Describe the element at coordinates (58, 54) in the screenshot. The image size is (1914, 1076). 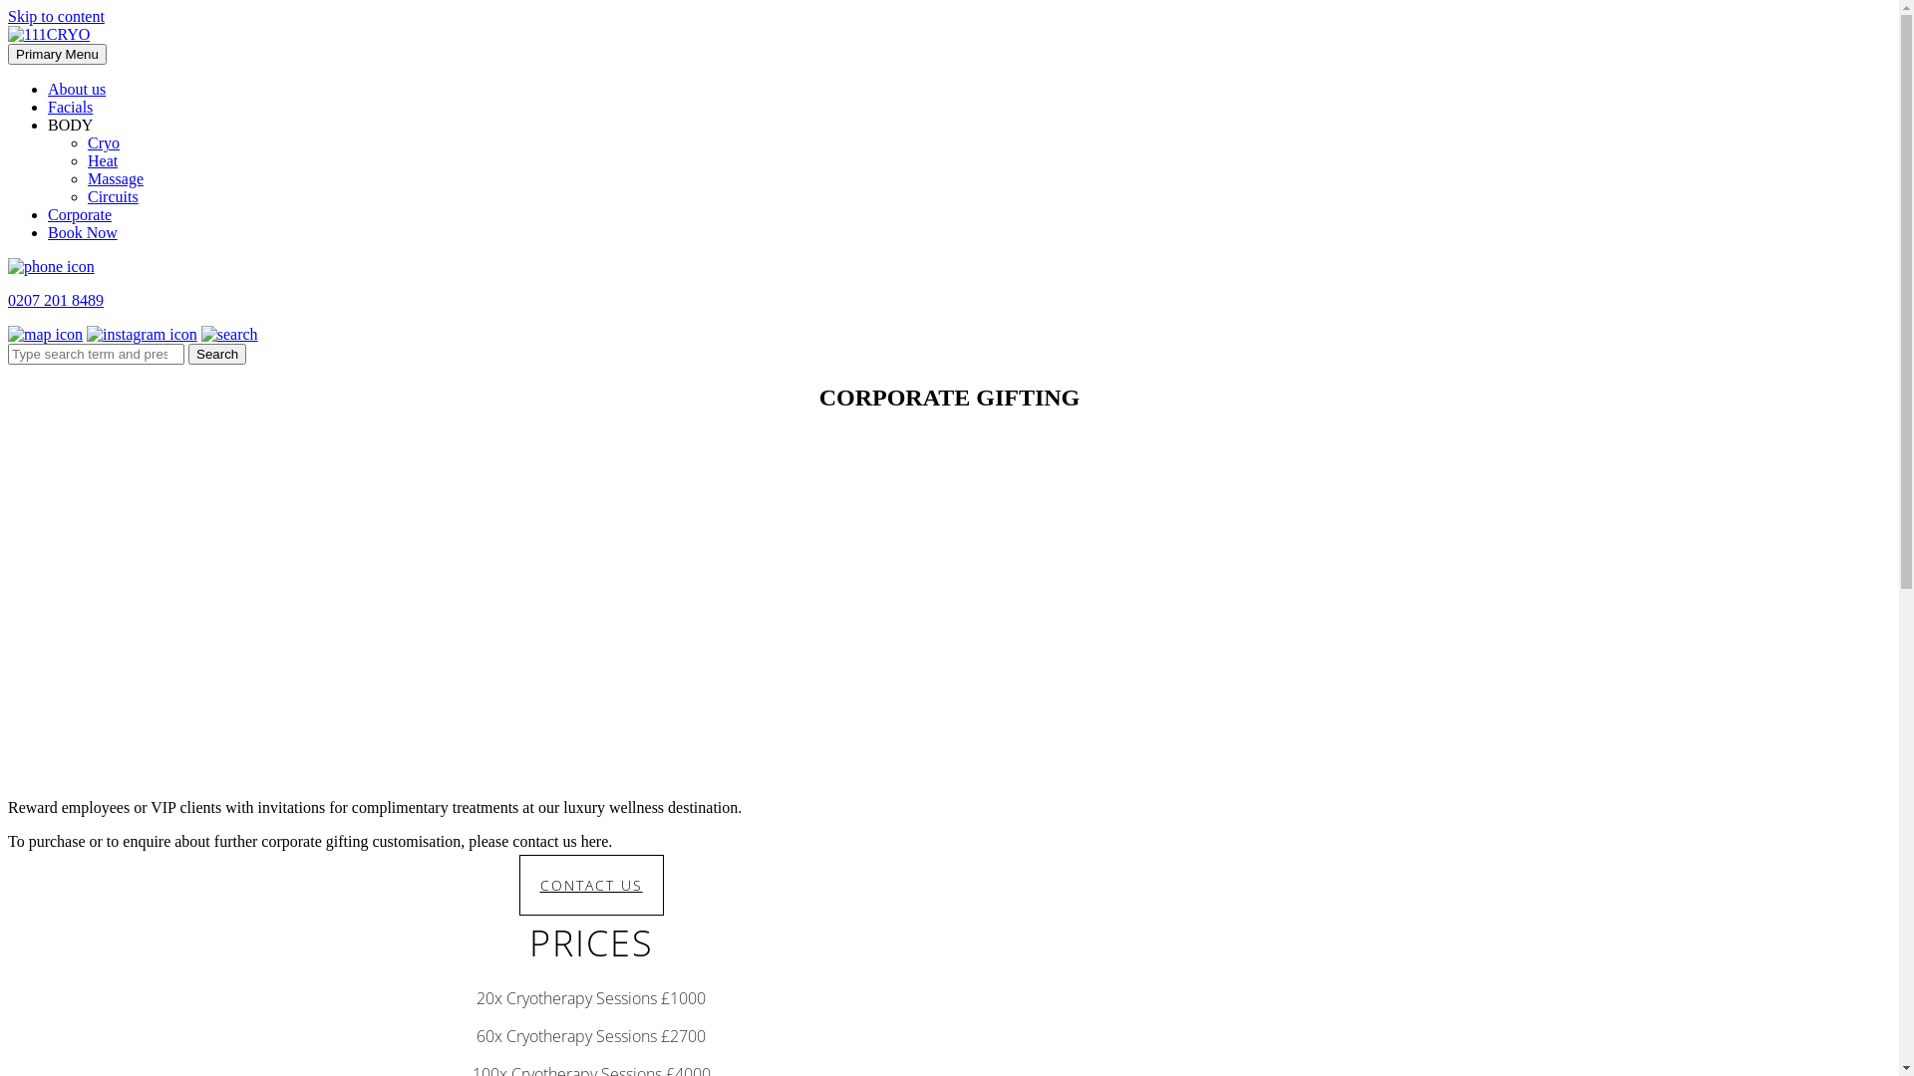
I see `Primary Menu` at that location.